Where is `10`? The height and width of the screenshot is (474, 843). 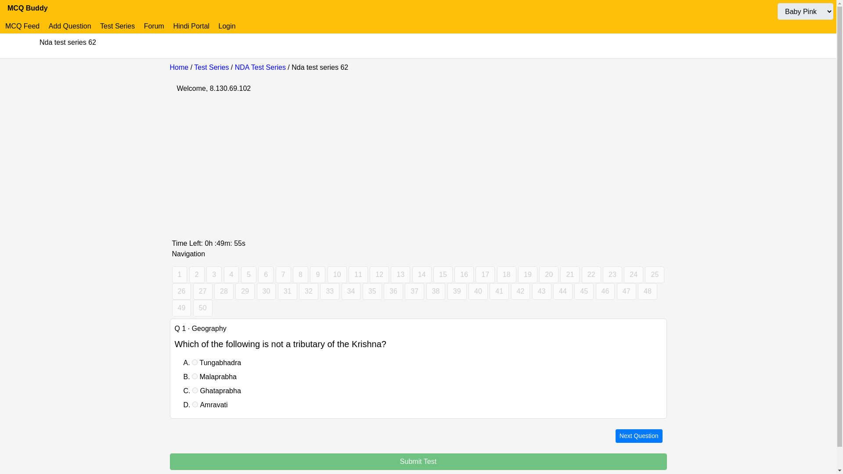 10 is located at coordinates (337, 274).